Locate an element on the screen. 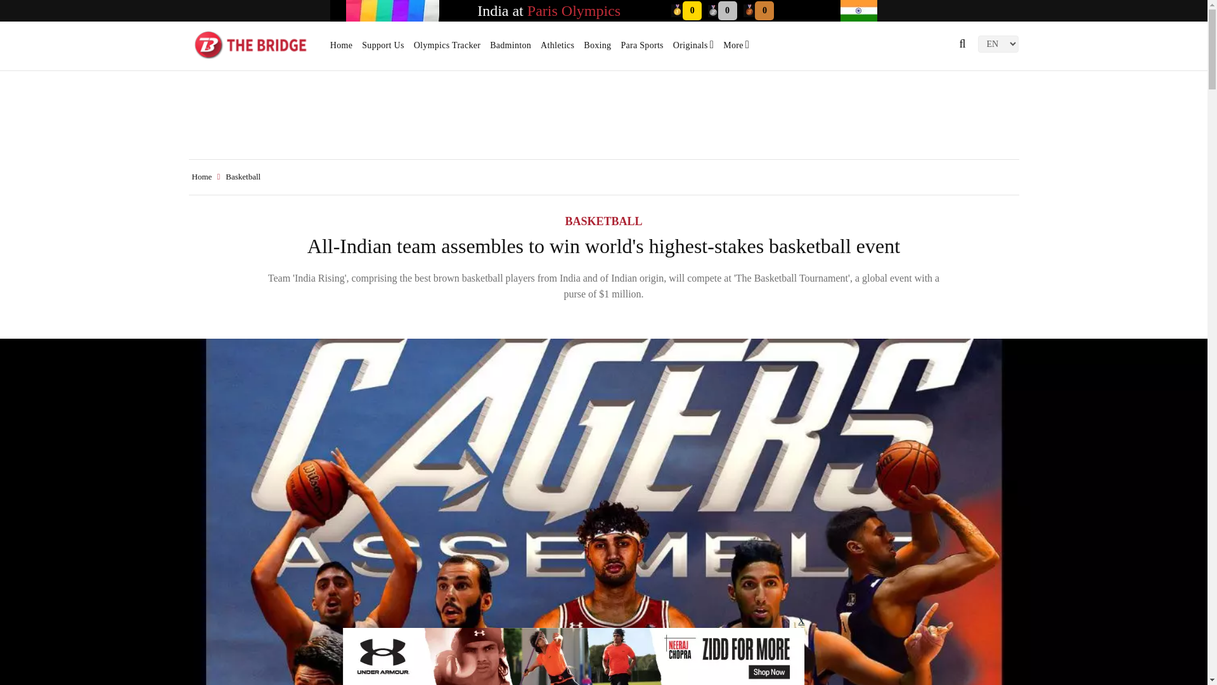  3rd party ad content is located at coordinates (603, 117).